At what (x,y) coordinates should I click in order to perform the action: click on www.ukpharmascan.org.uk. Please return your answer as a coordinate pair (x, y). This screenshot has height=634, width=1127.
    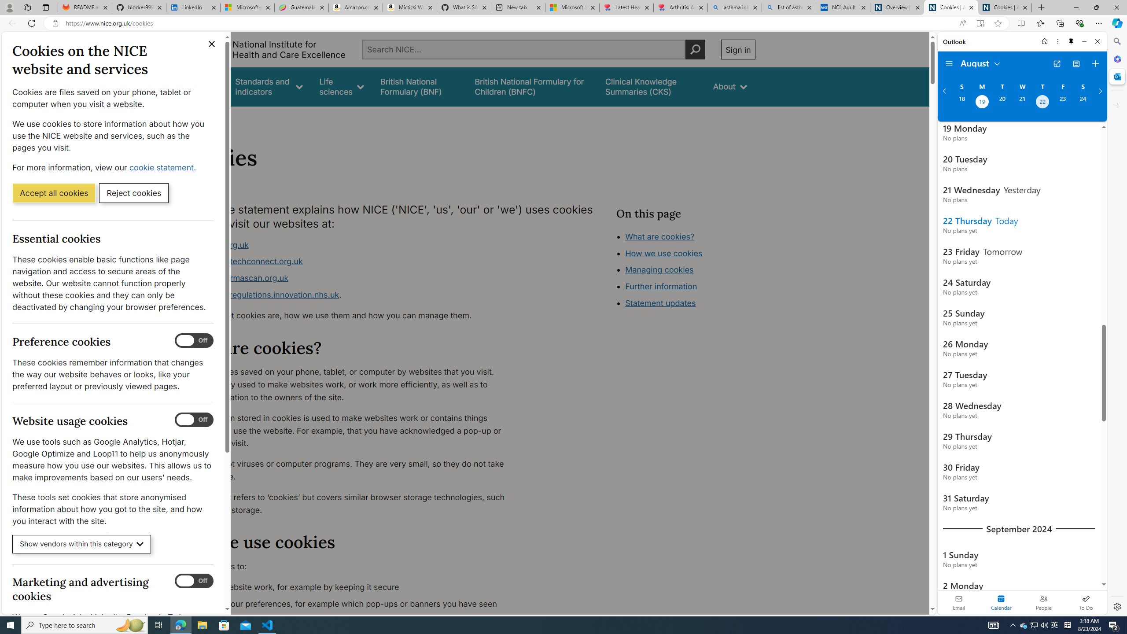
    Looking at the image, I should click on (350, 278).